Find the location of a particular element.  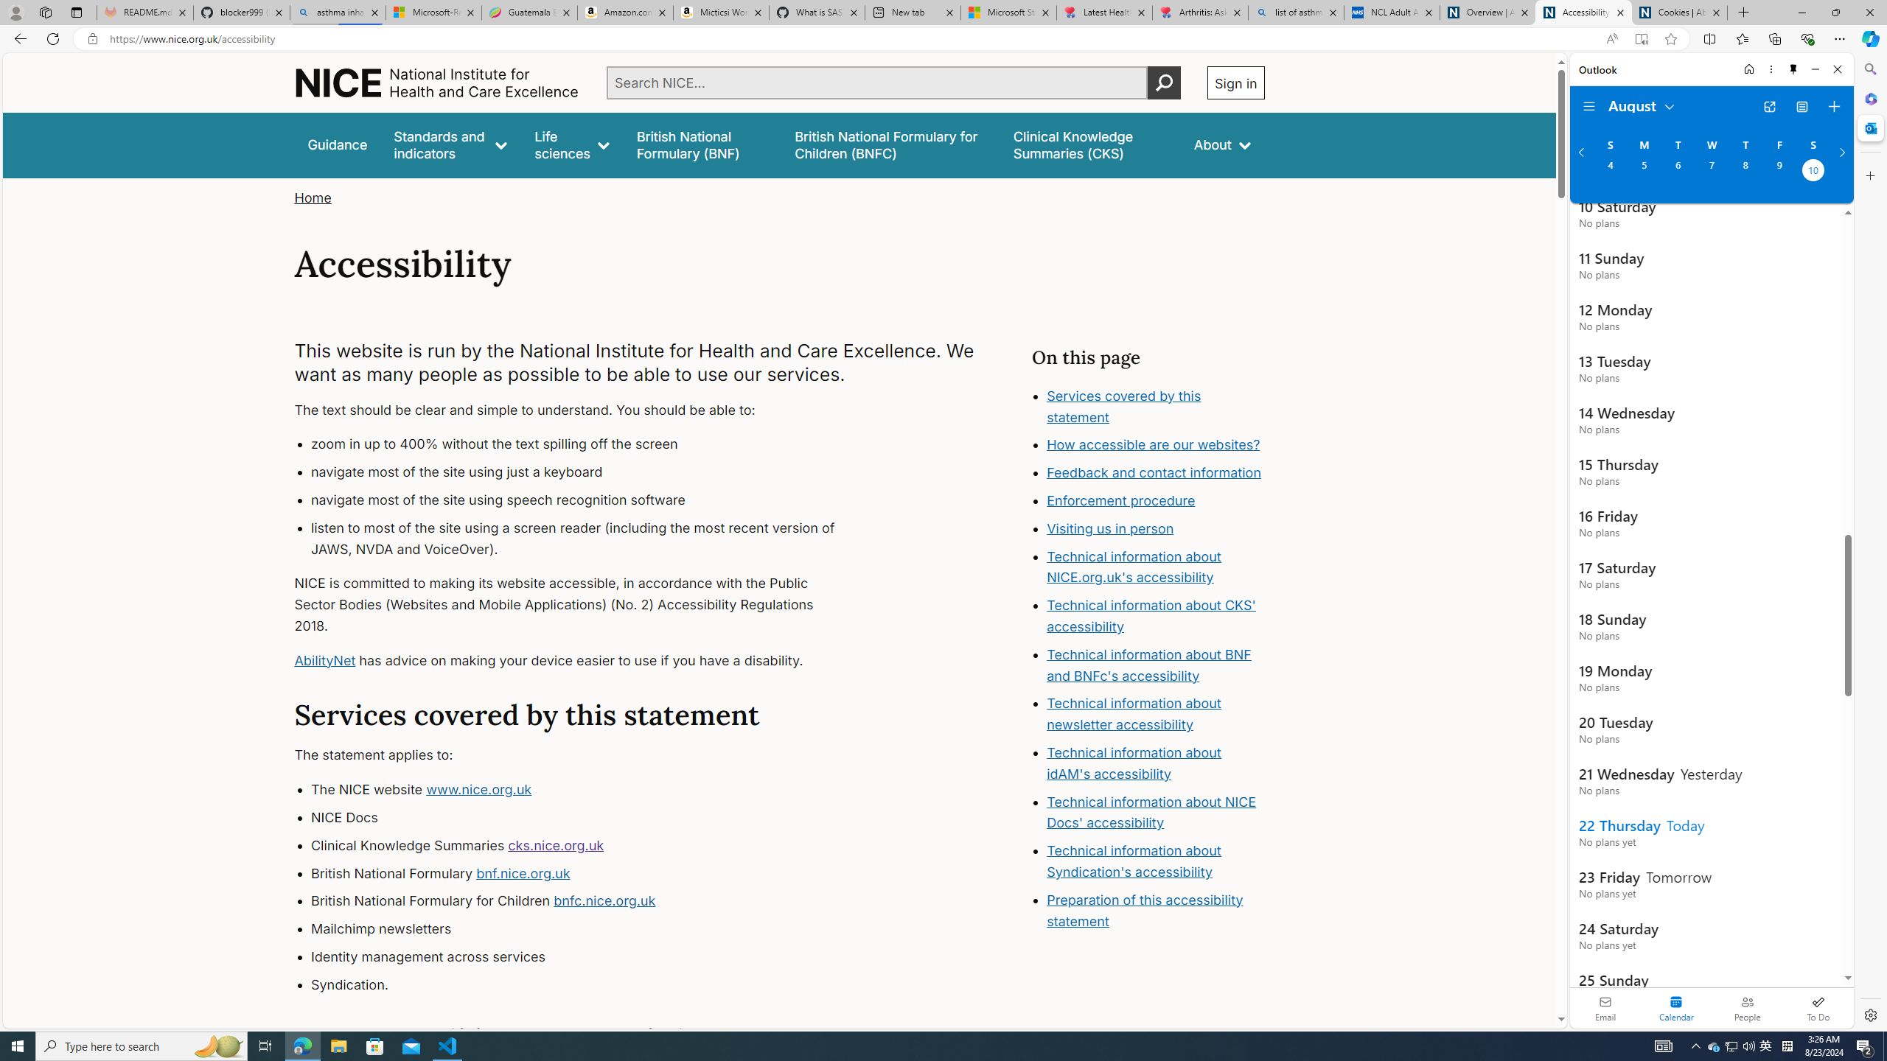

Technical information about Syndication's accessibility is located at coordinates (1134, 861).